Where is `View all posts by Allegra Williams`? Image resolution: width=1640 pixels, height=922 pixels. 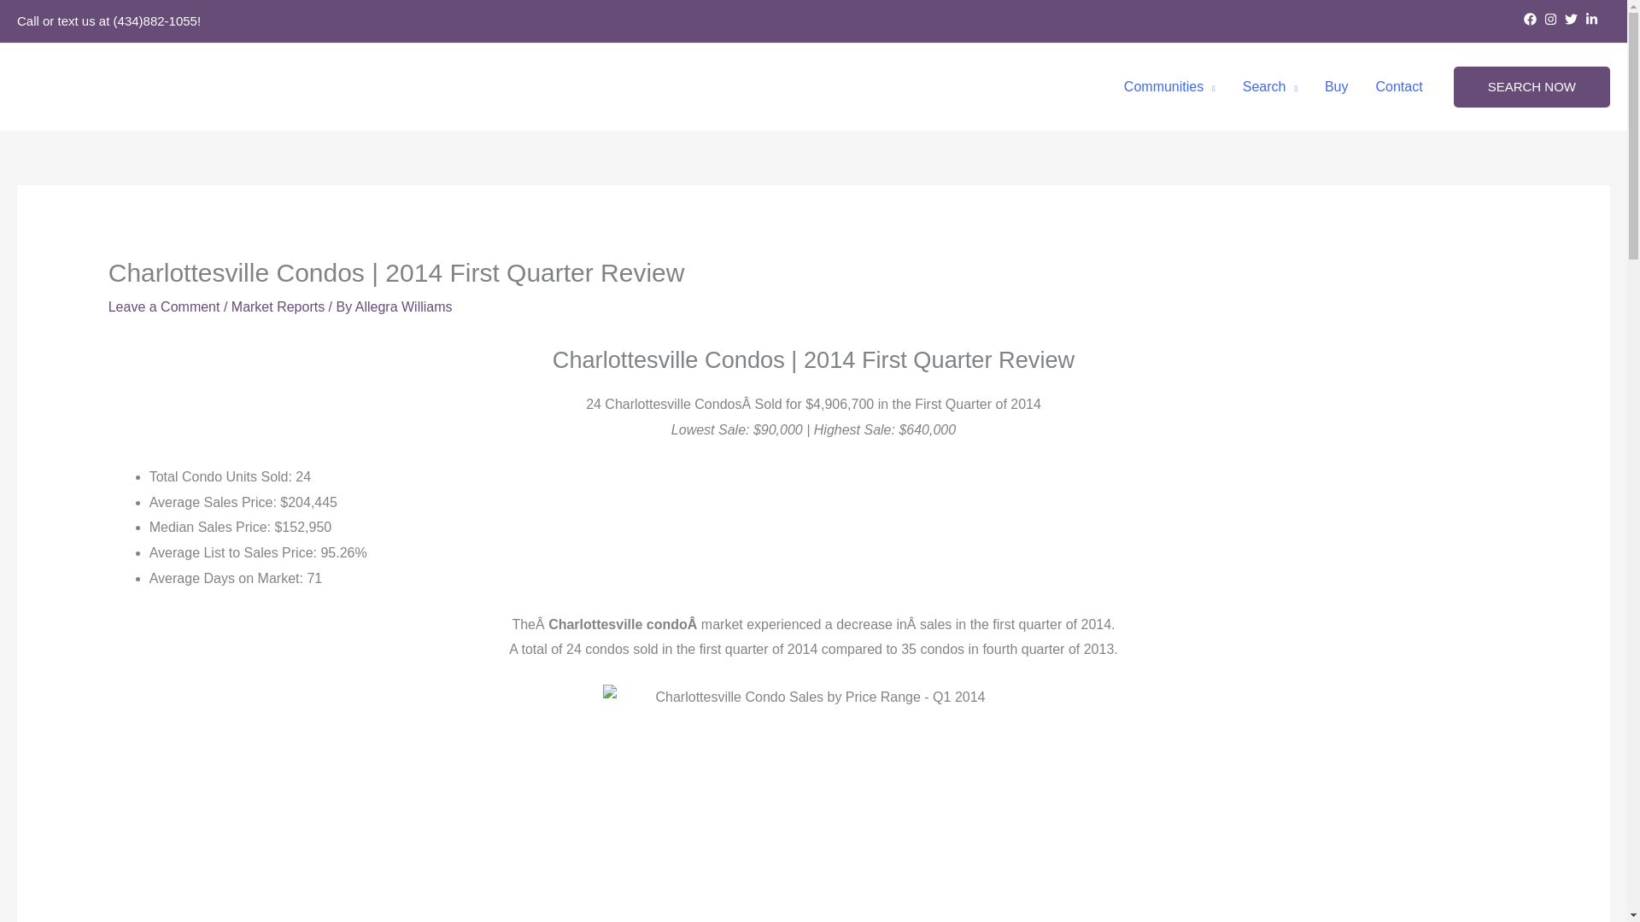 View all posts by Allegra Williams is located at coordinates (403, 307).